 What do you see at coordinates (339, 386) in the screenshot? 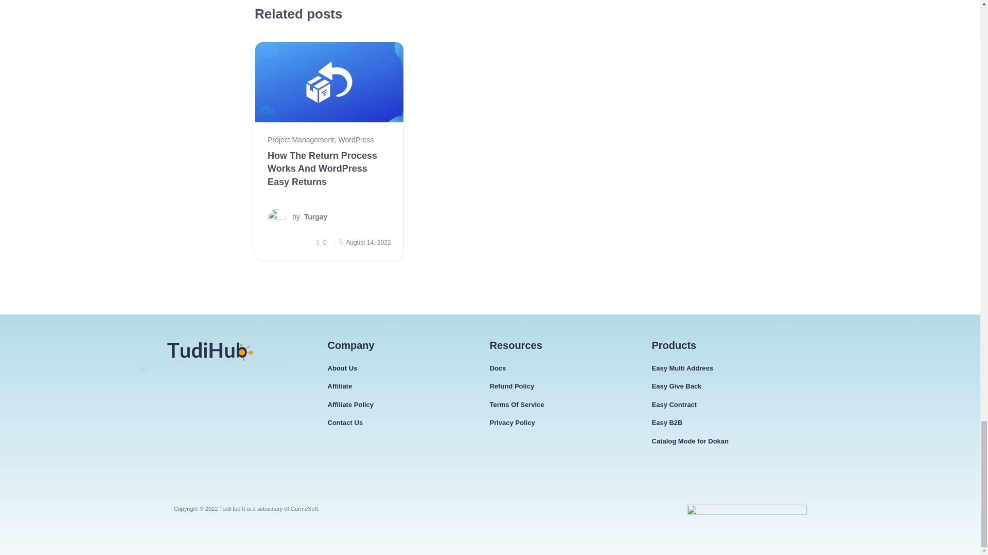
I see `Affiliate` at bounding box center [339, 386].